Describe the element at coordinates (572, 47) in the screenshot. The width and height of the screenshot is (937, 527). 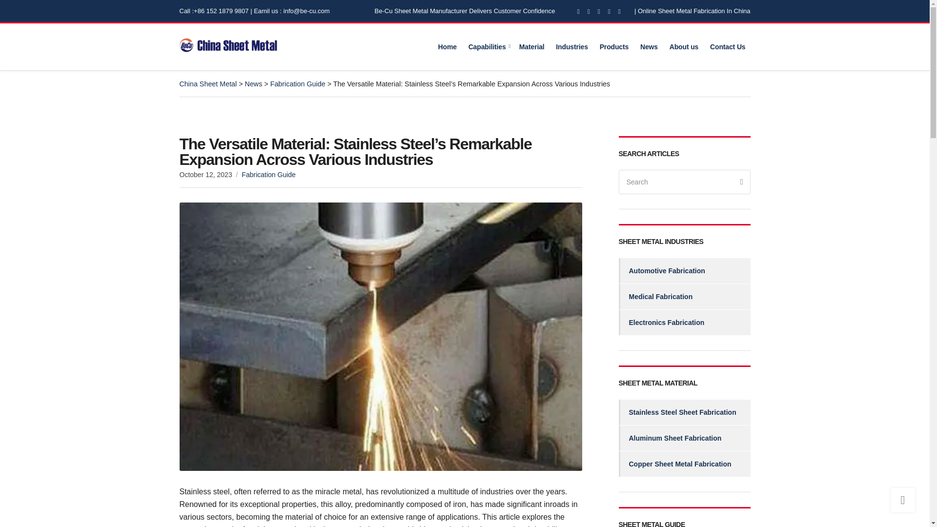
I see `Industries` at that location.